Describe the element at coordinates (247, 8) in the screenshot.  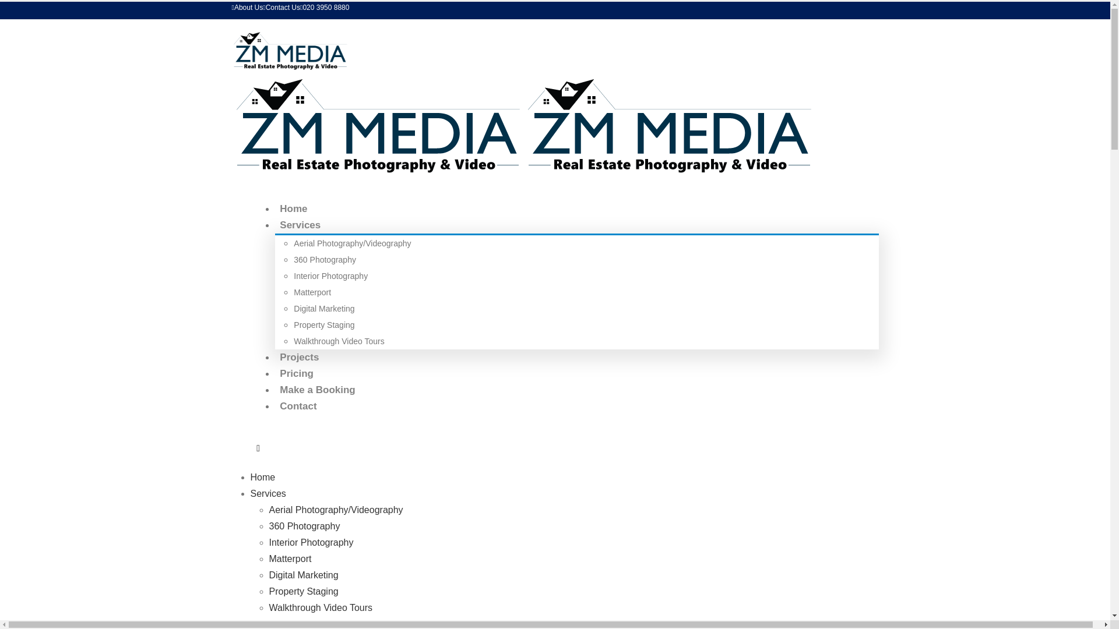
I see `About Us` at that location.